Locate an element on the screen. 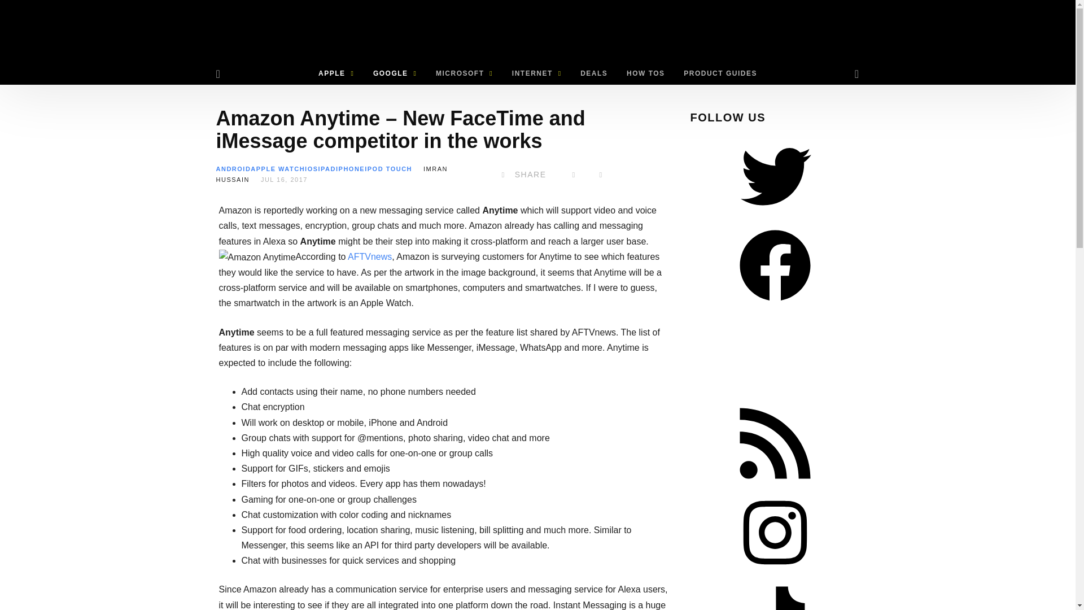 This screenshot has width=1084, height=610. DEALS is located at coordinates (594, 73).